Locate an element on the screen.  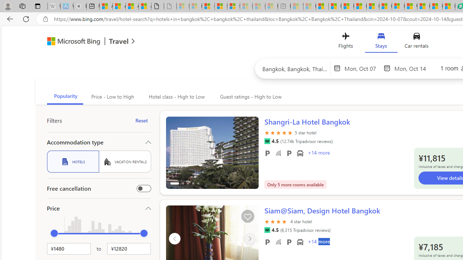
Price is located at coordinates (99, 208).